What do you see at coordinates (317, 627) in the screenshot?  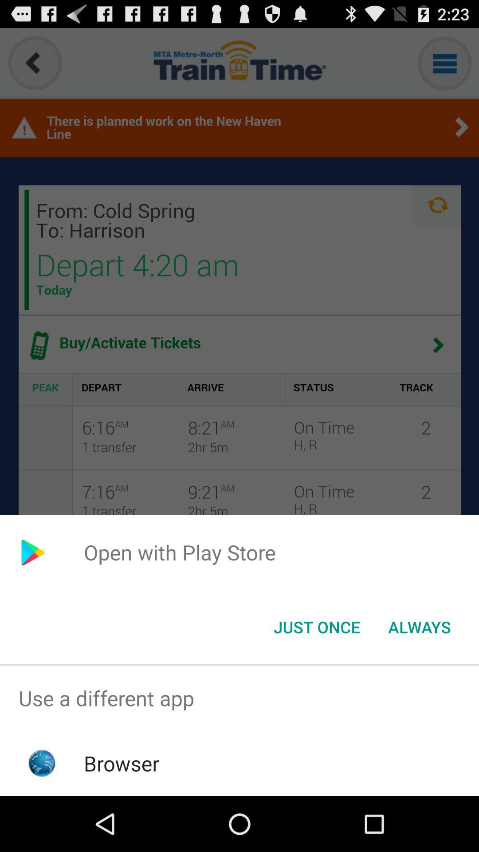 I see `turn on the just once` at bounding box center [317, 627].